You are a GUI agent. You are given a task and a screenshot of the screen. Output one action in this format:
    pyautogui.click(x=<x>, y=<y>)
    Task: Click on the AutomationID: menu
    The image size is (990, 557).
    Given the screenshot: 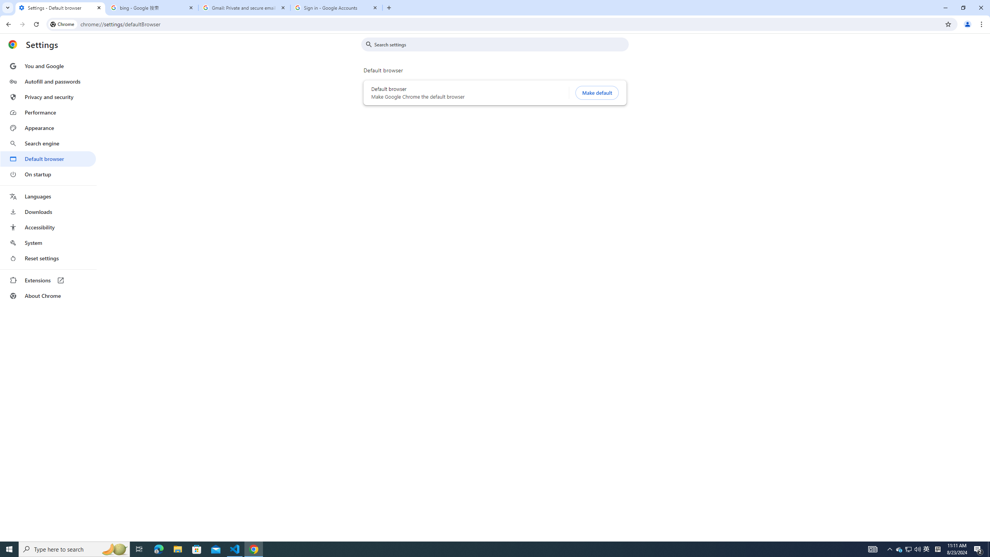 What is the action you would take?
    pyautogui.click(x=48, y=181)
    